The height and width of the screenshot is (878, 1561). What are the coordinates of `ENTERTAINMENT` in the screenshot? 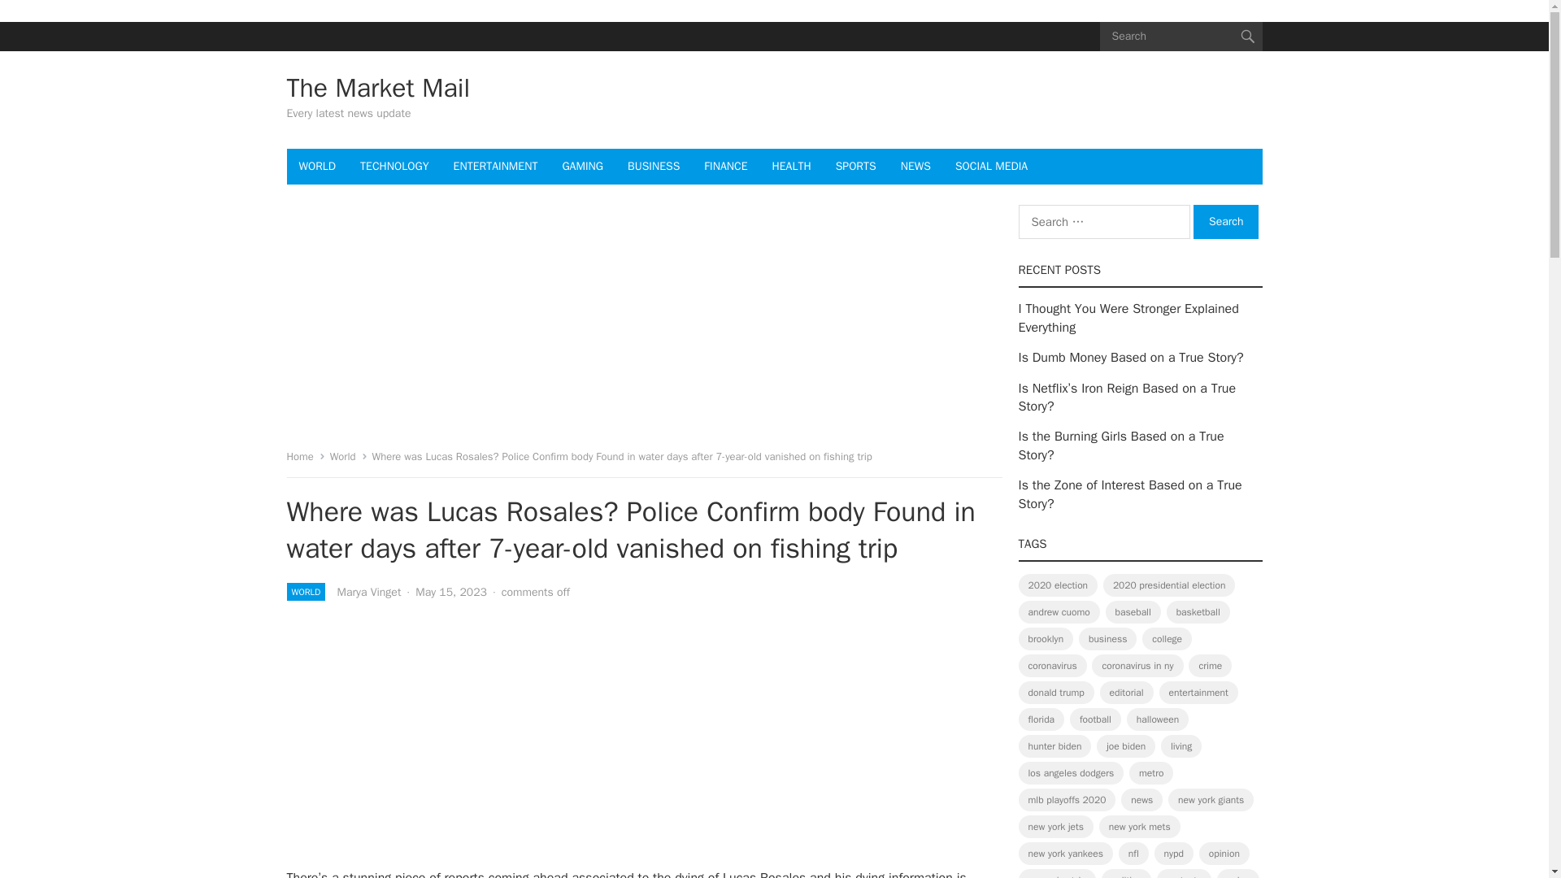 It's located at (496, 166).